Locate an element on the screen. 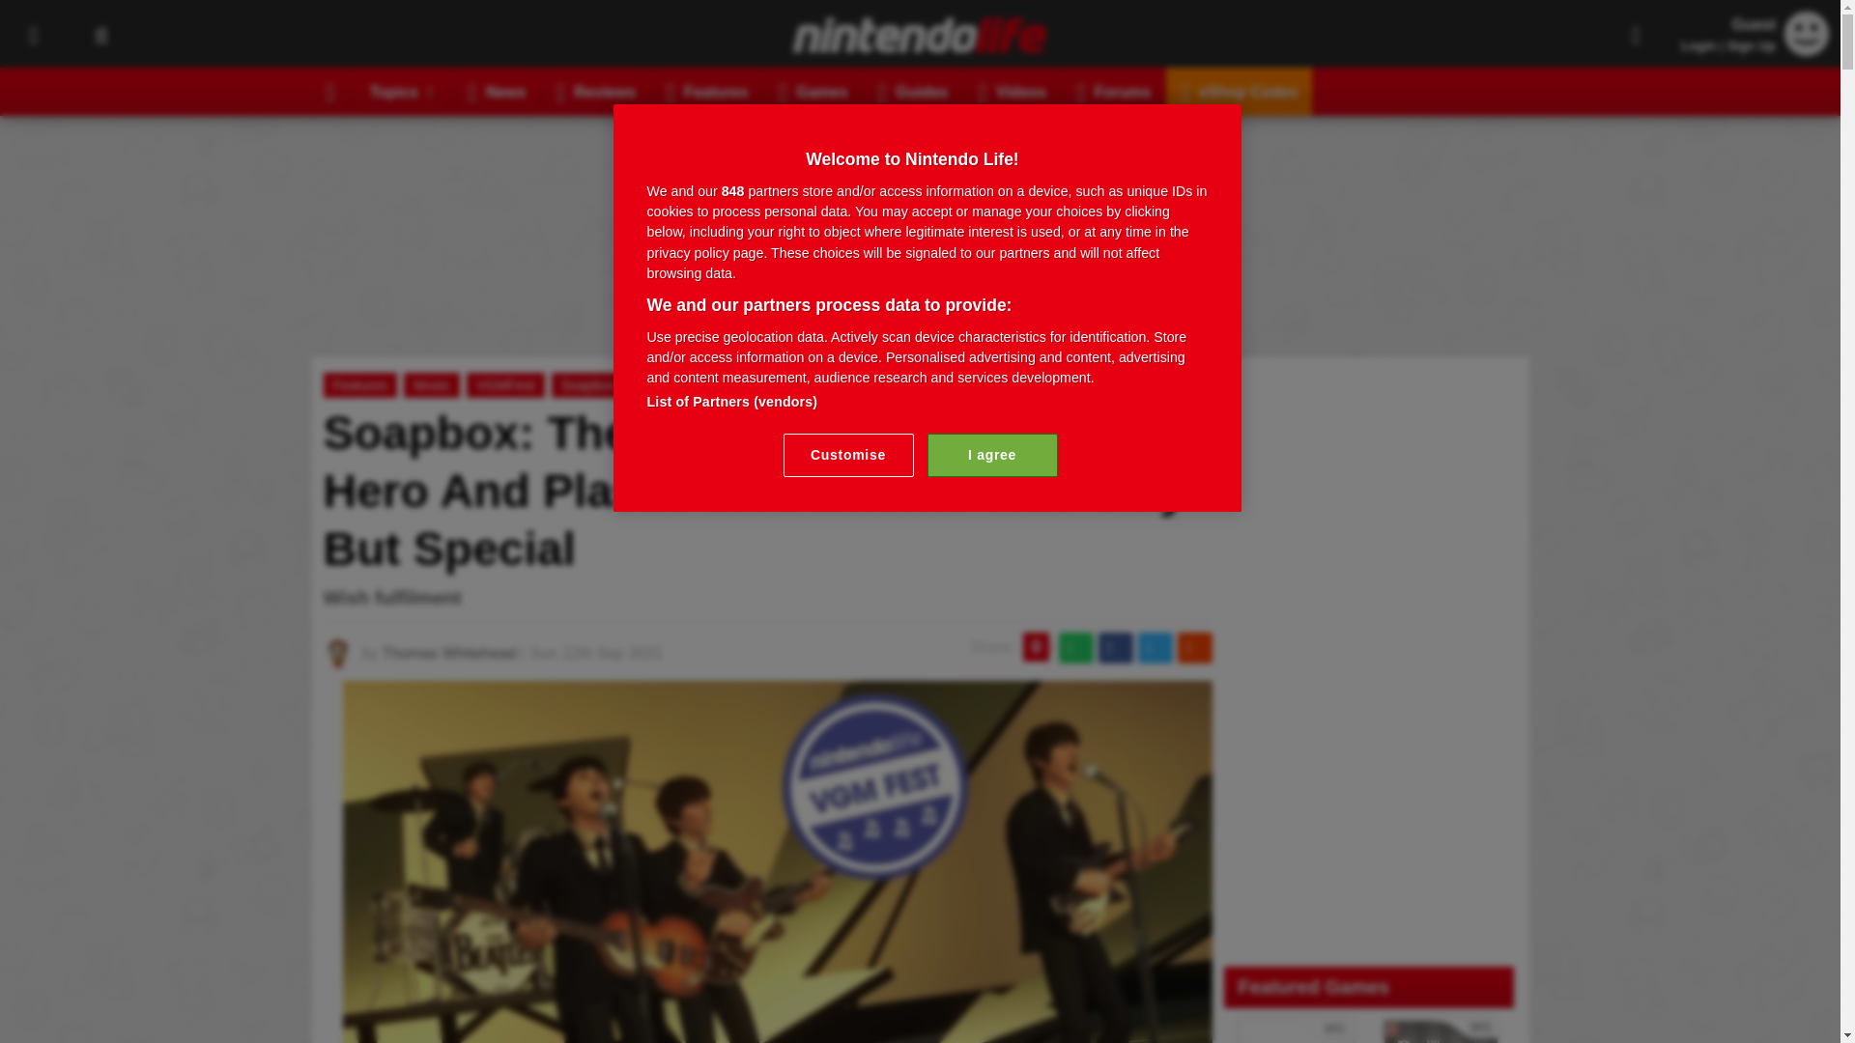 Image resolution: width=1855 pixels, height=1043 pixels. Videos is located at coordinates (1012, 91).